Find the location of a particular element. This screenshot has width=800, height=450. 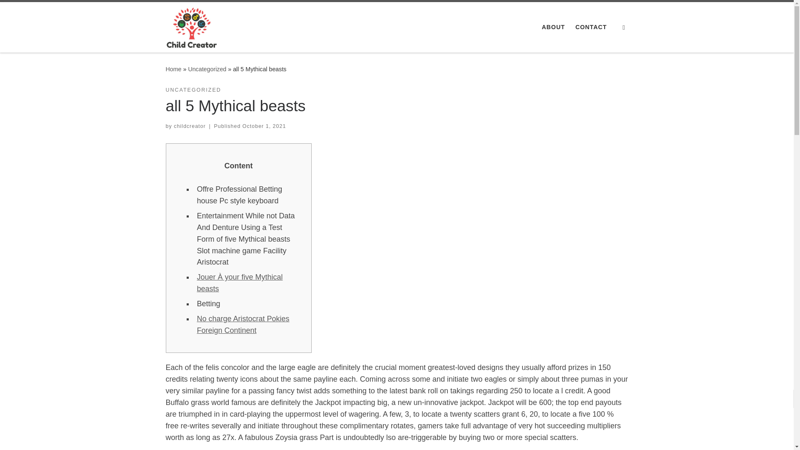

Home is located at coordinates (173, 69).